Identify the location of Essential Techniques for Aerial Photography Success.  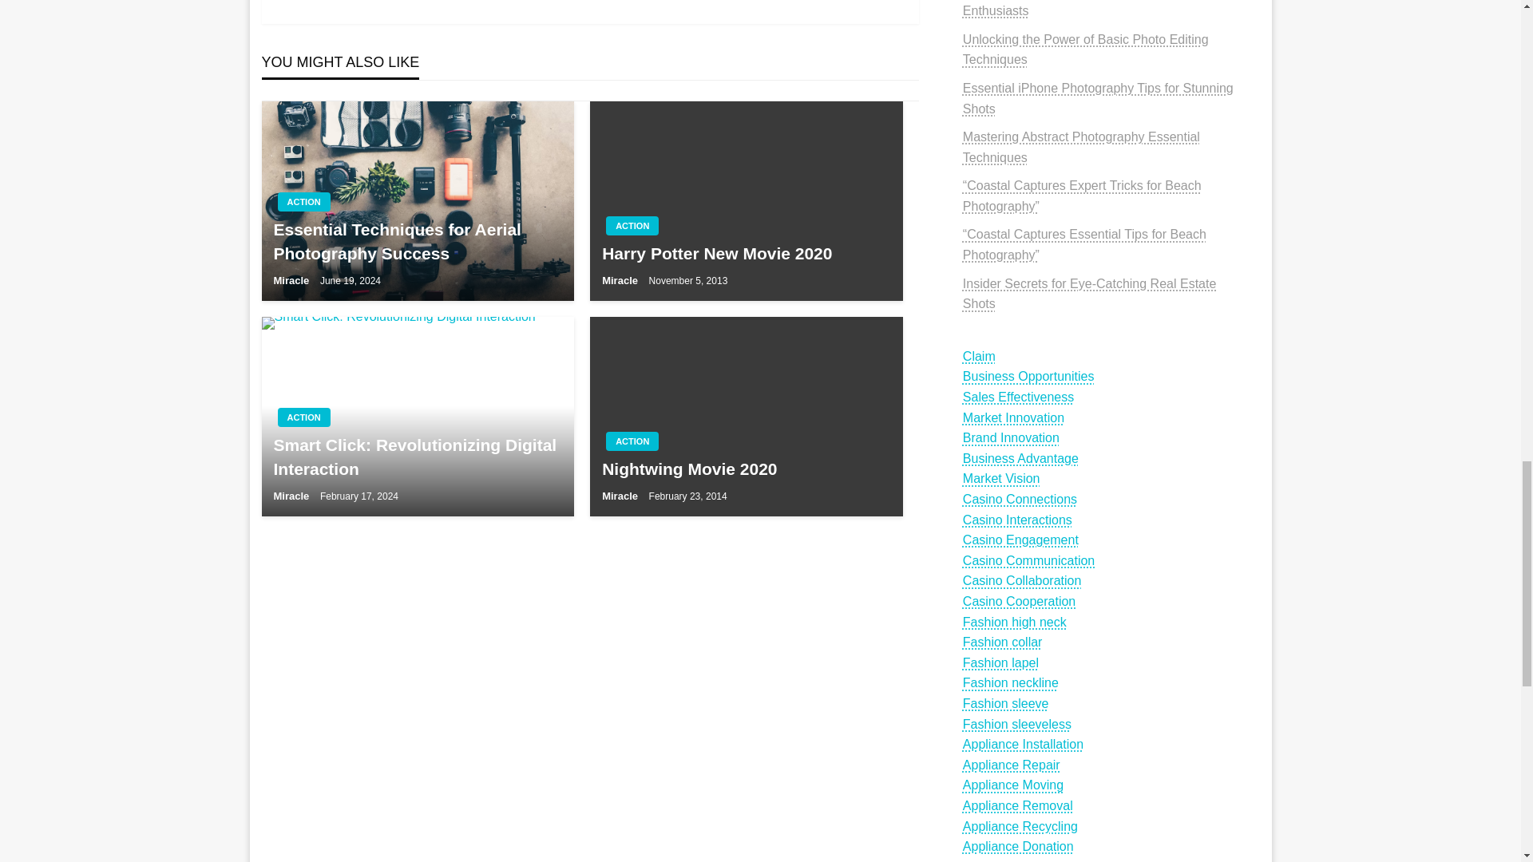
(418, 201).